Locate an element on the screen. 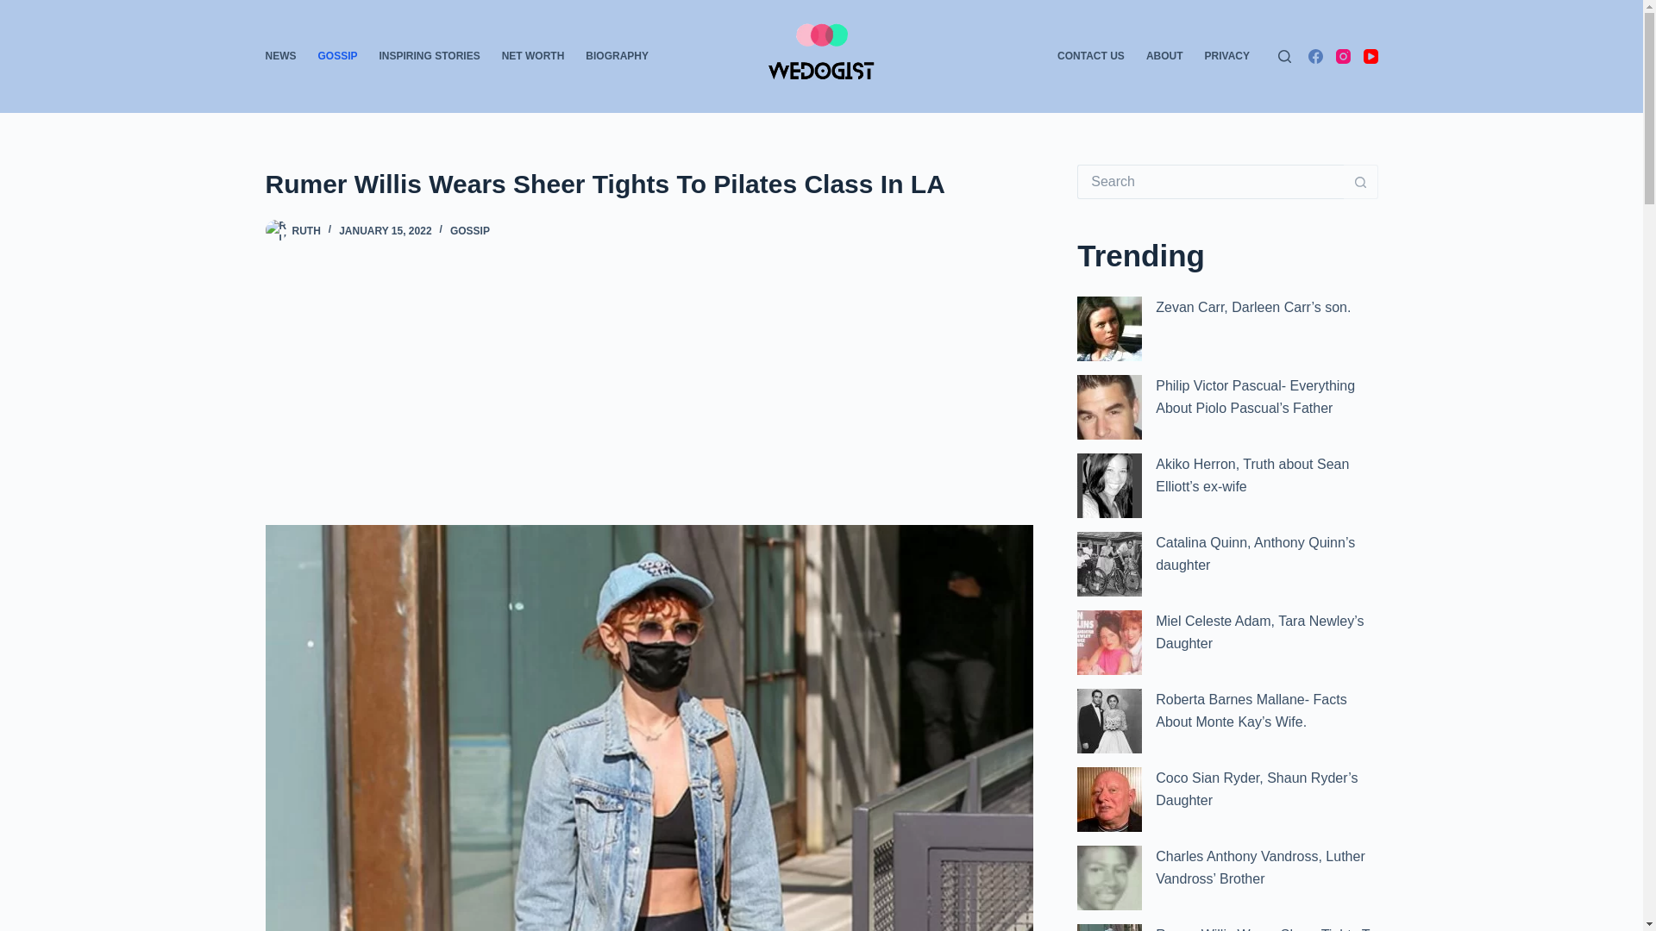 Image resolution: width=1656 pixels, height=931 pixels. Posts by Ruth is located at coordinates (305, 231).